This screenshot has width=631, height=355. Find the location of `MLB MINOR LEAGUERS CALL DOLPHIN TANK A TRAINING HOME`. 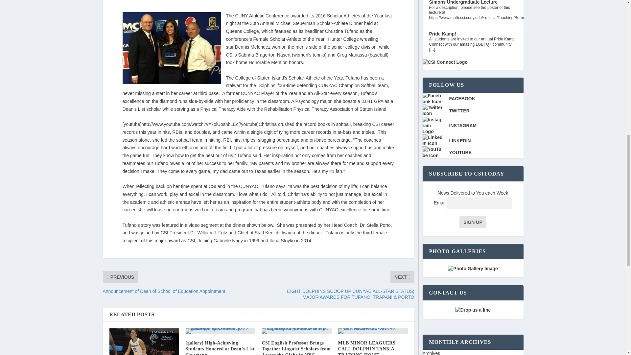

MLB MINOR LEAGUERS CALL DOLPHIN TANK A TRAINING HOME is located at coordinates (366, 348).